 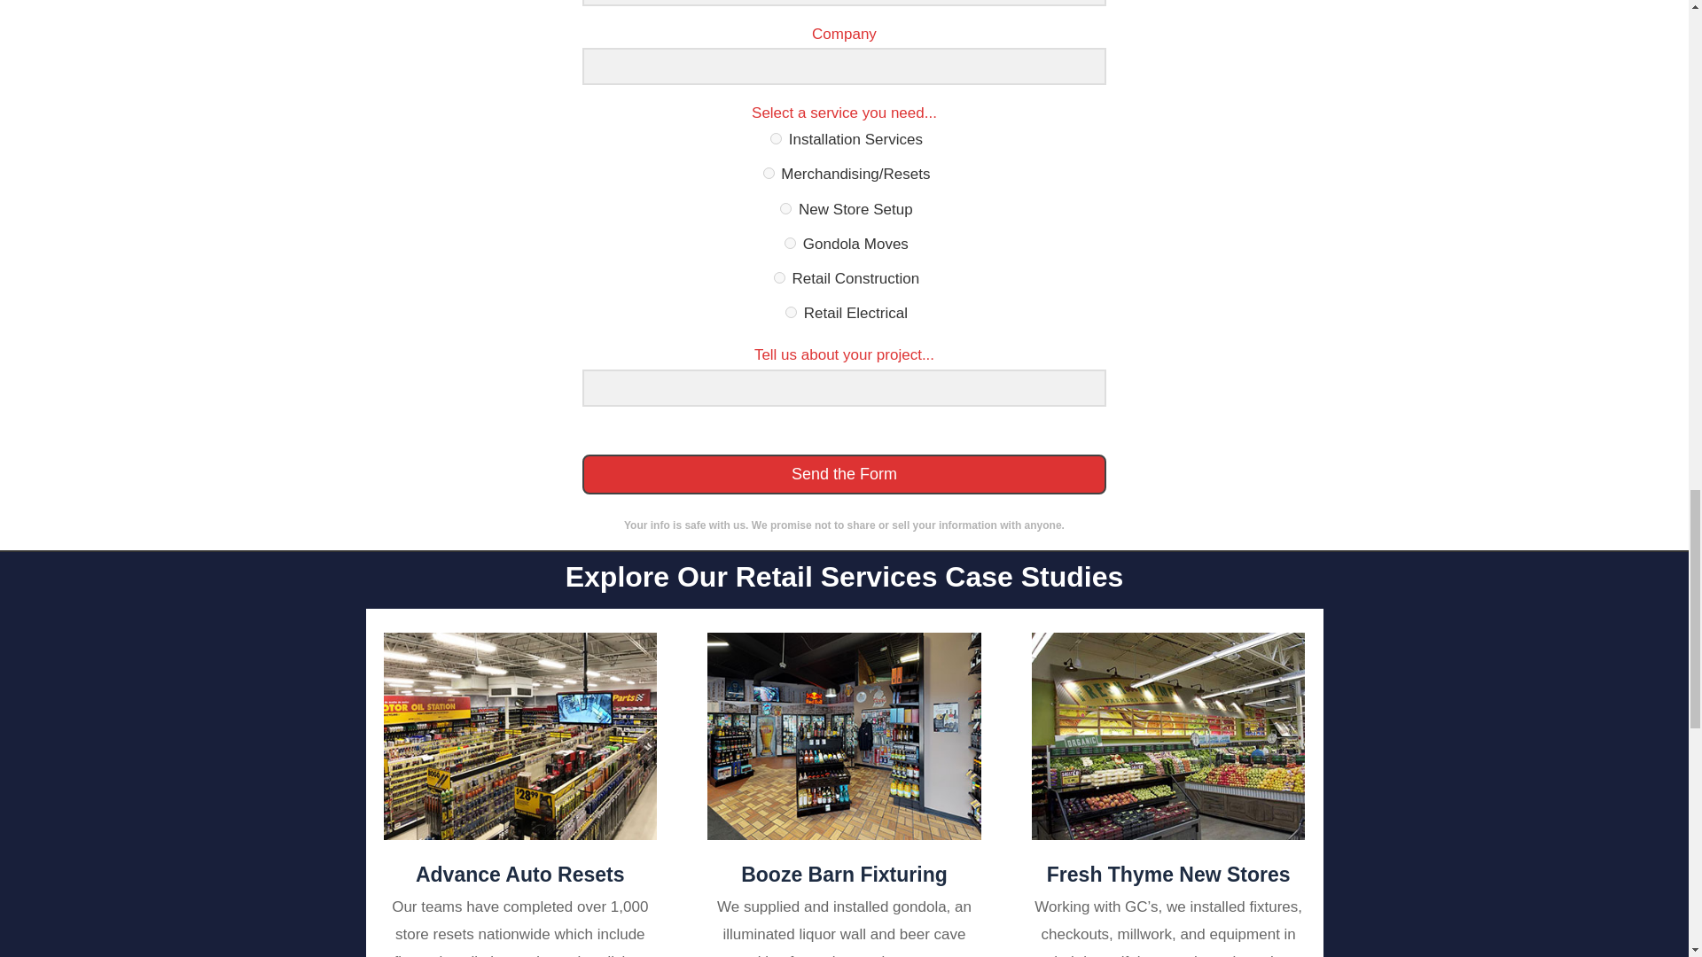 What do you see at coordinates (779, 276) in the screenshot?
I see `Retail Construction` at bounding box center [779, 276].